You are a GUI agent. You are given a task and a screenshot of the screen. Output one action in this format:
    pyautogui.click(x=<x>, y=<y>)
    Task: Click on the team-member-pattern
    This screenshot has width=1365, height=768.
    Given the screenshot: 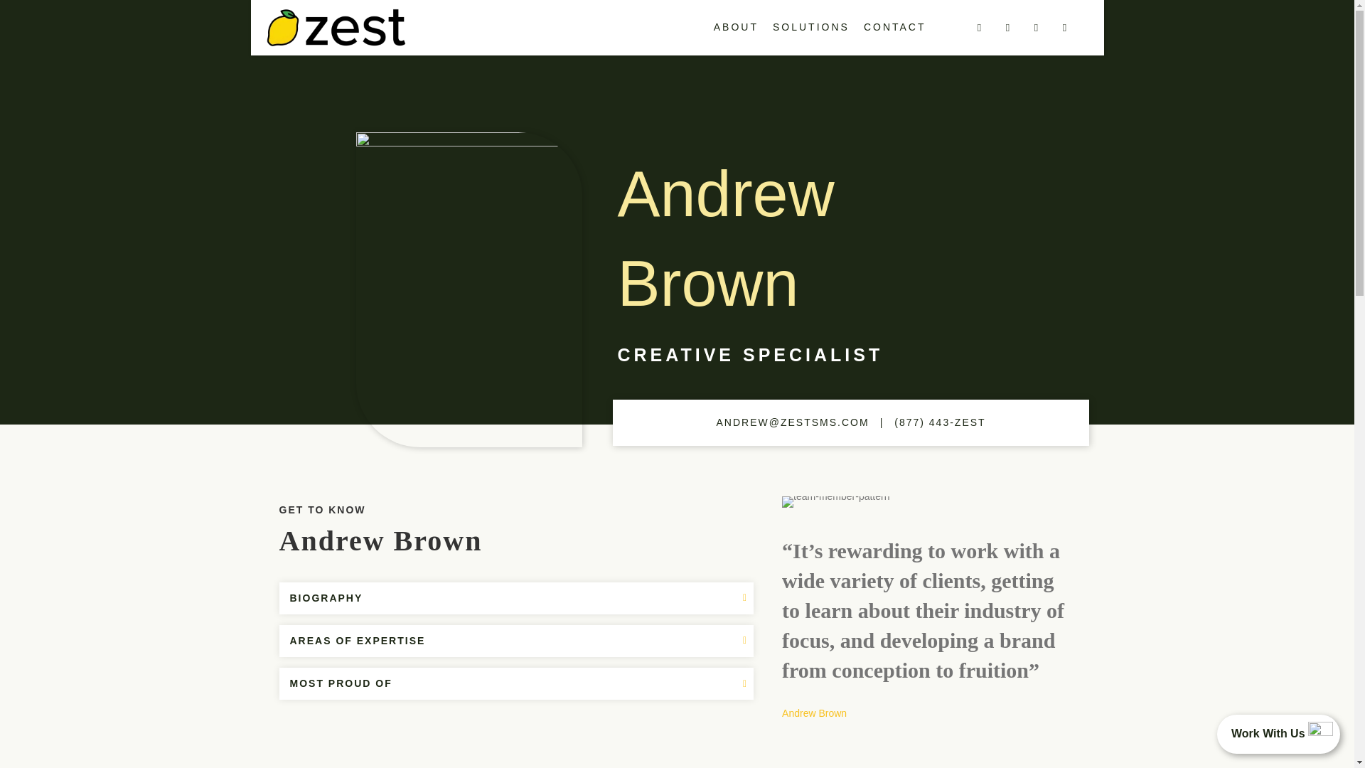 What is the action you would take?
    pyautogui.click(x=836, y=501)
    